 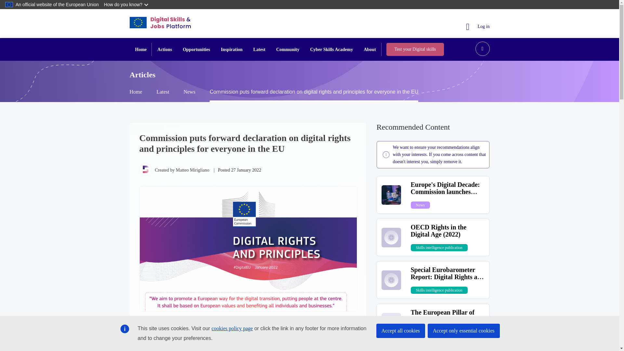 What do you see at coordinates (478, 26) in the screenshot?
I see `Log in` at bounding box center [478, 26].